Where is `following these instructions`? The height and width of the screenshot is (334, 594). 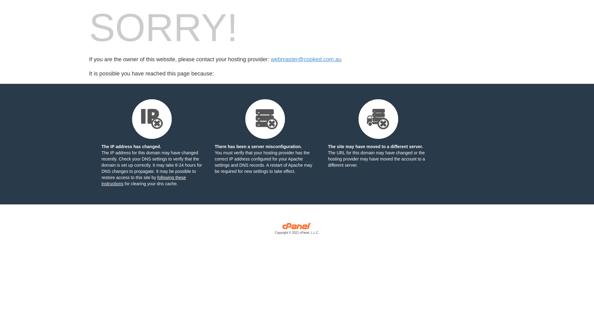
following these instructions is located at coordinates (144, 181).